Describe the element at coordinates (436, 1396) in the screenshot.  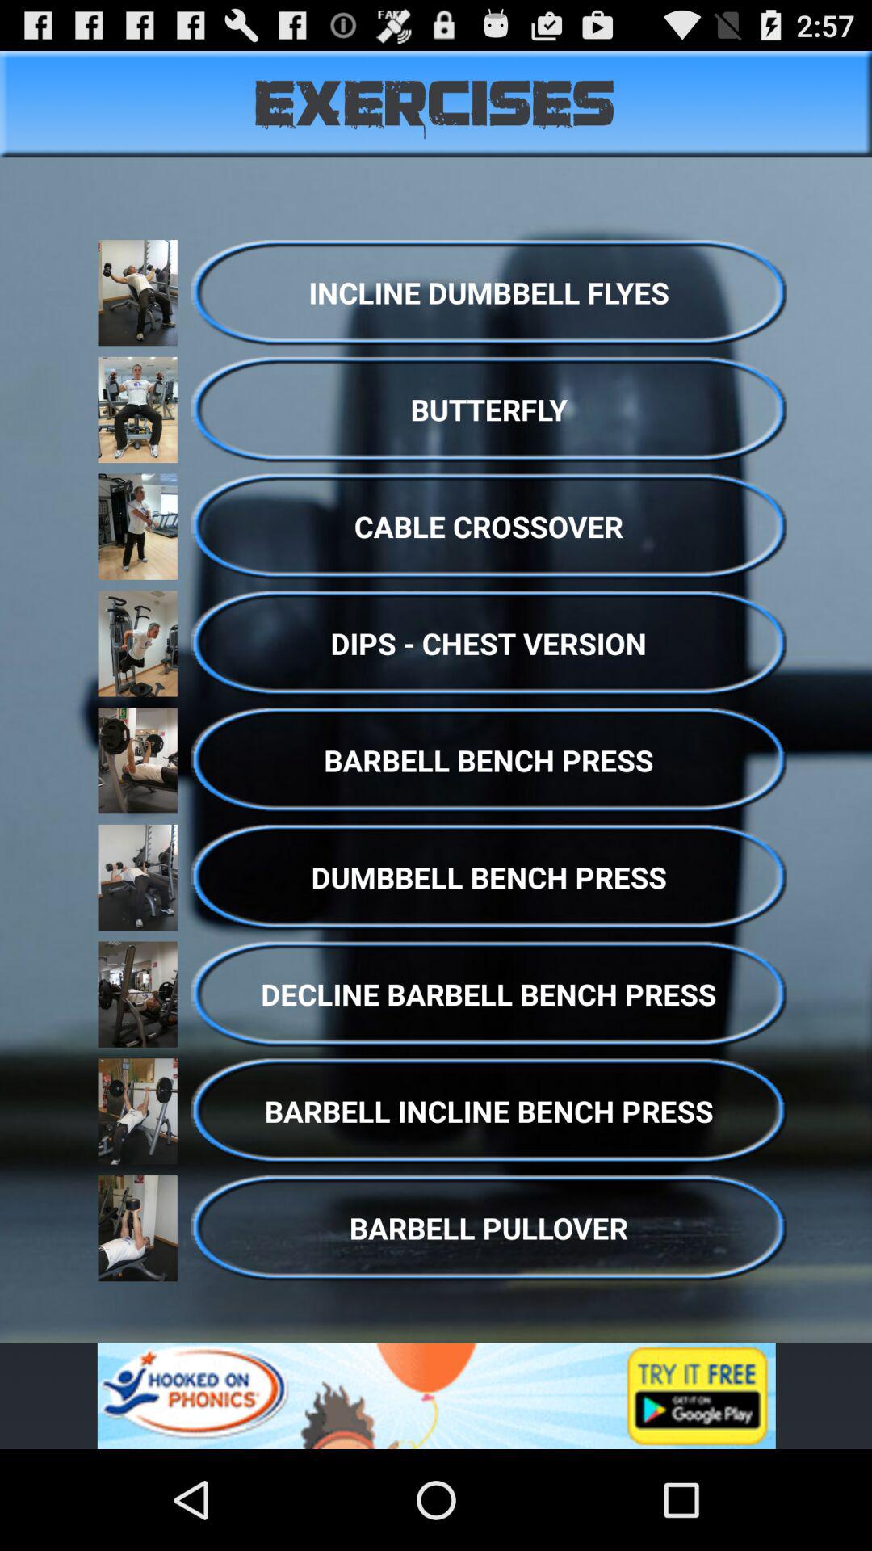
I see `advertisement` at that location.